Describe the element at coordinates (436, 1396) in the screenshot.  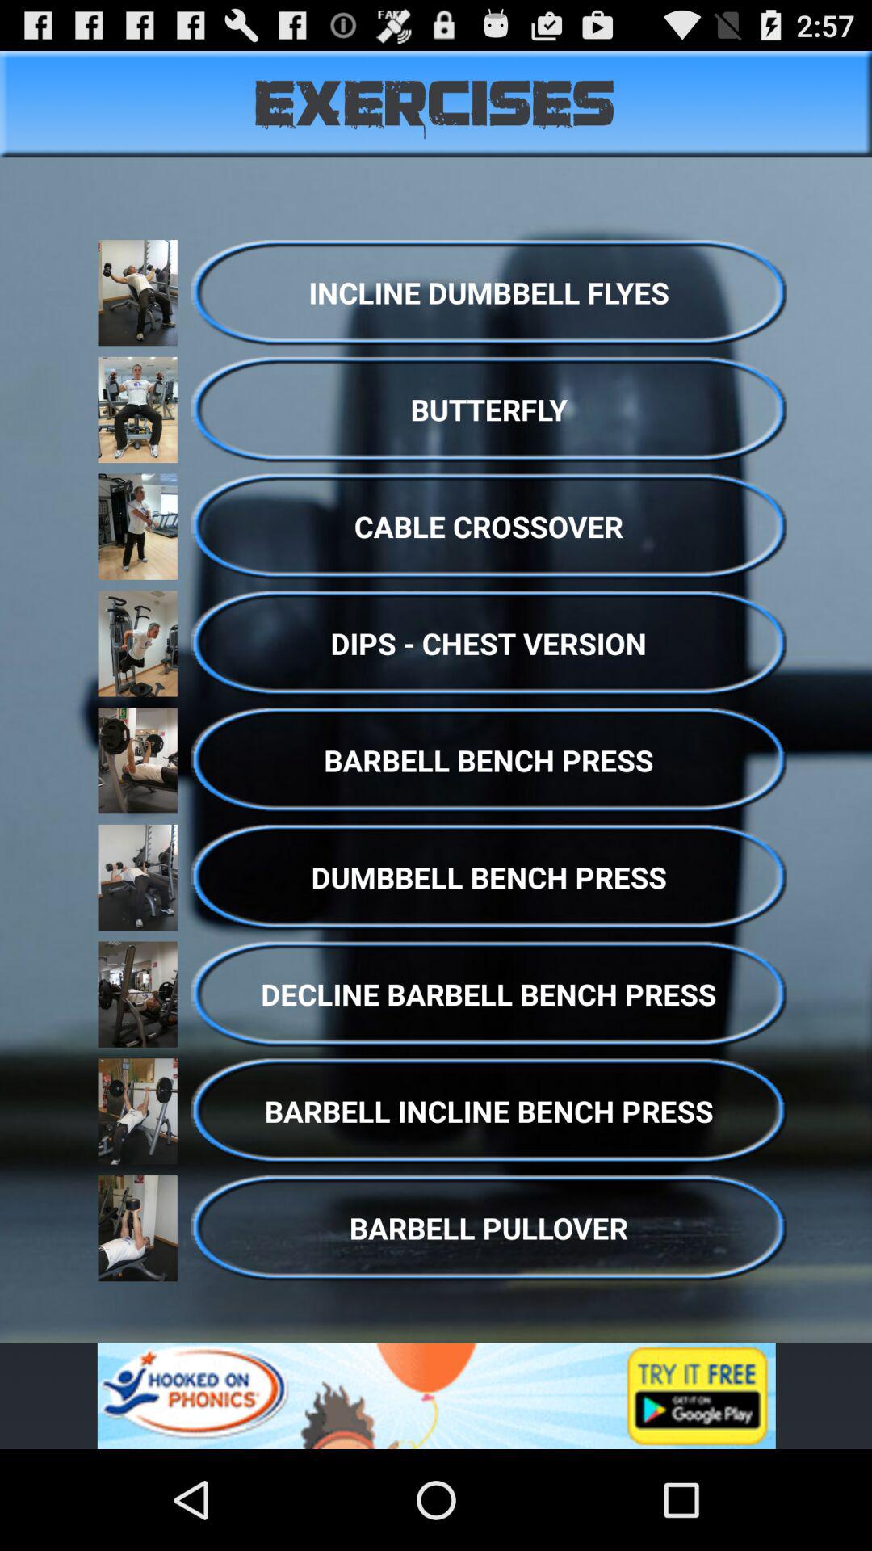
I see `advertisement` at that location.